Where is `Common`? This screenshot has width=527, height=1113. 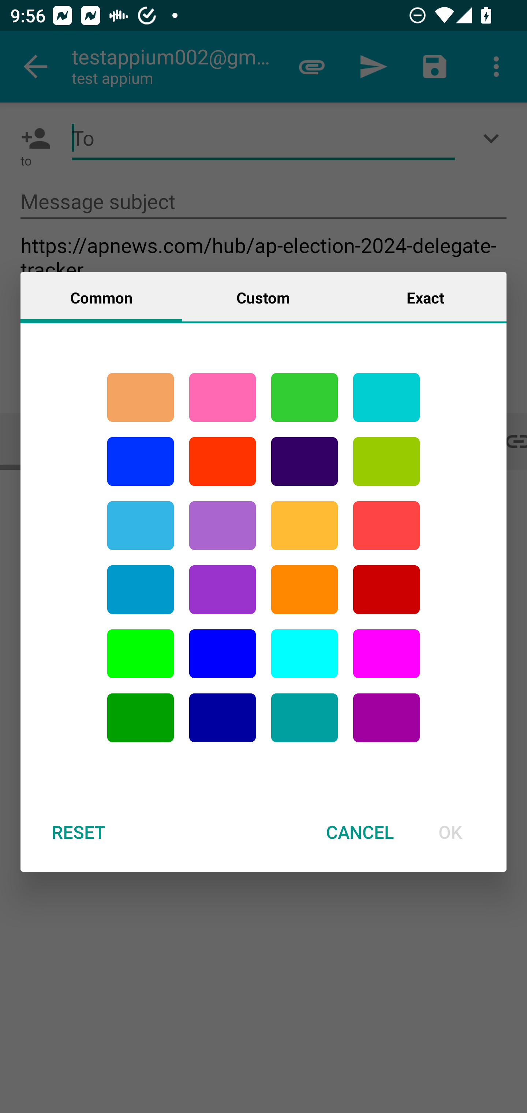
Common is located at coordinates (101, 297).